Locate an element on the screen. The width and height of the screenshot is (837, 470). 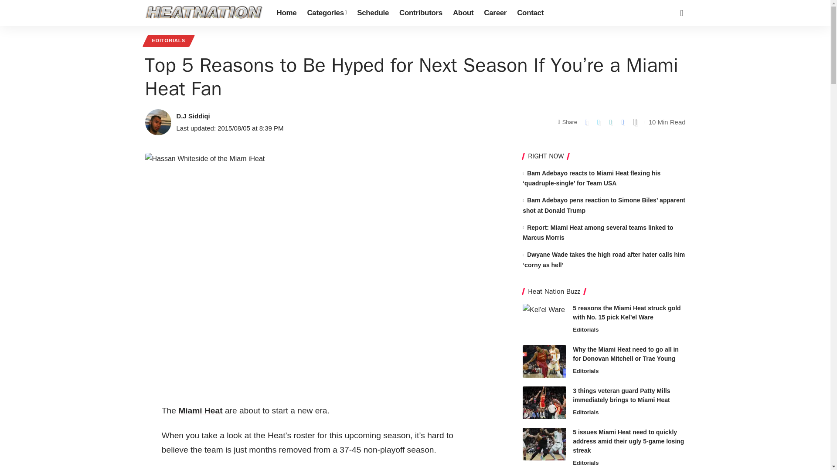
Contributors is located at coordinates (421, 13).